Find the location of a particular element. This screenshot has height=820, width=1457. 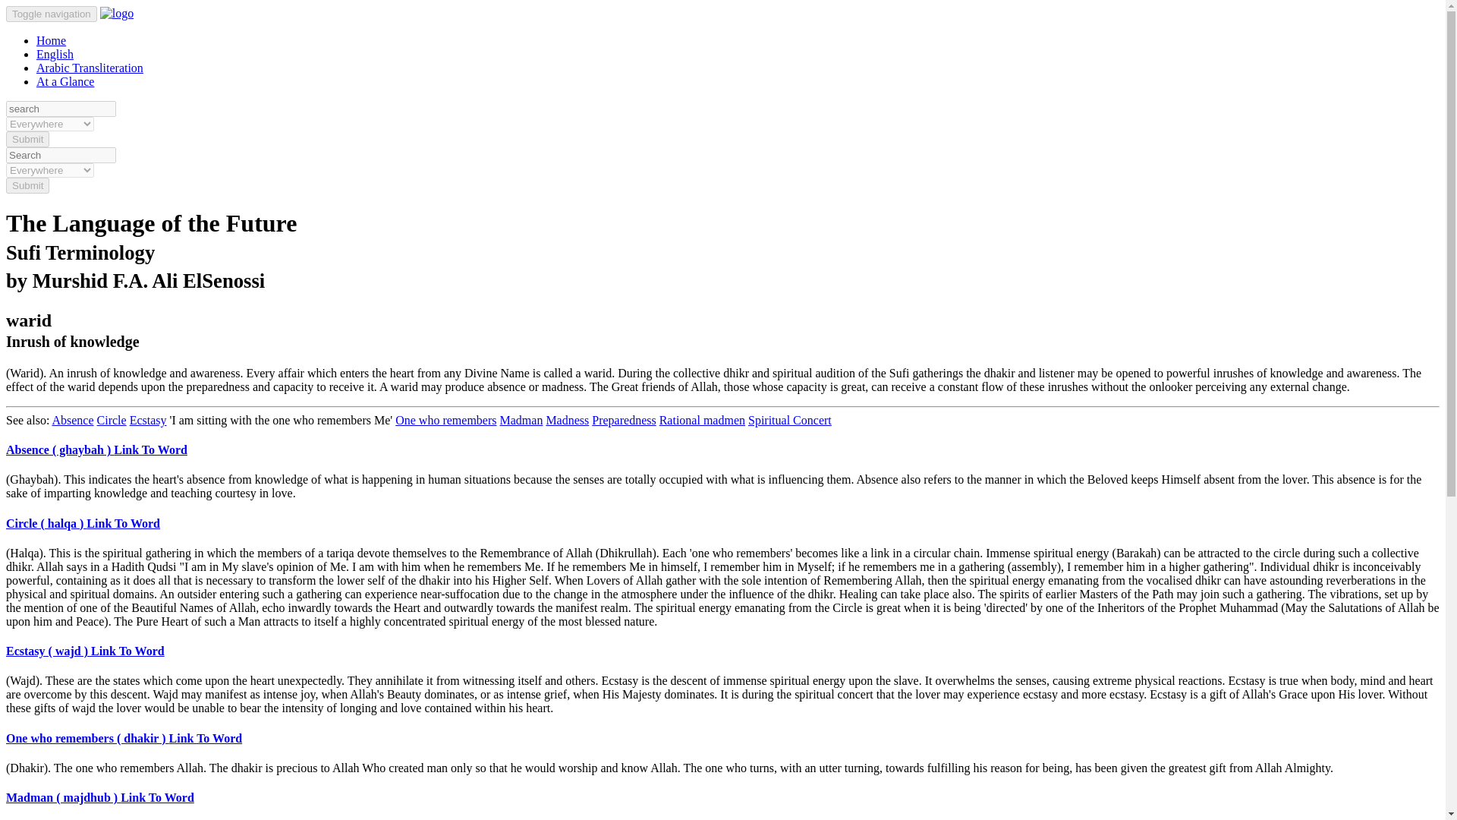

Link To Word is located at coordinates (157, 797).